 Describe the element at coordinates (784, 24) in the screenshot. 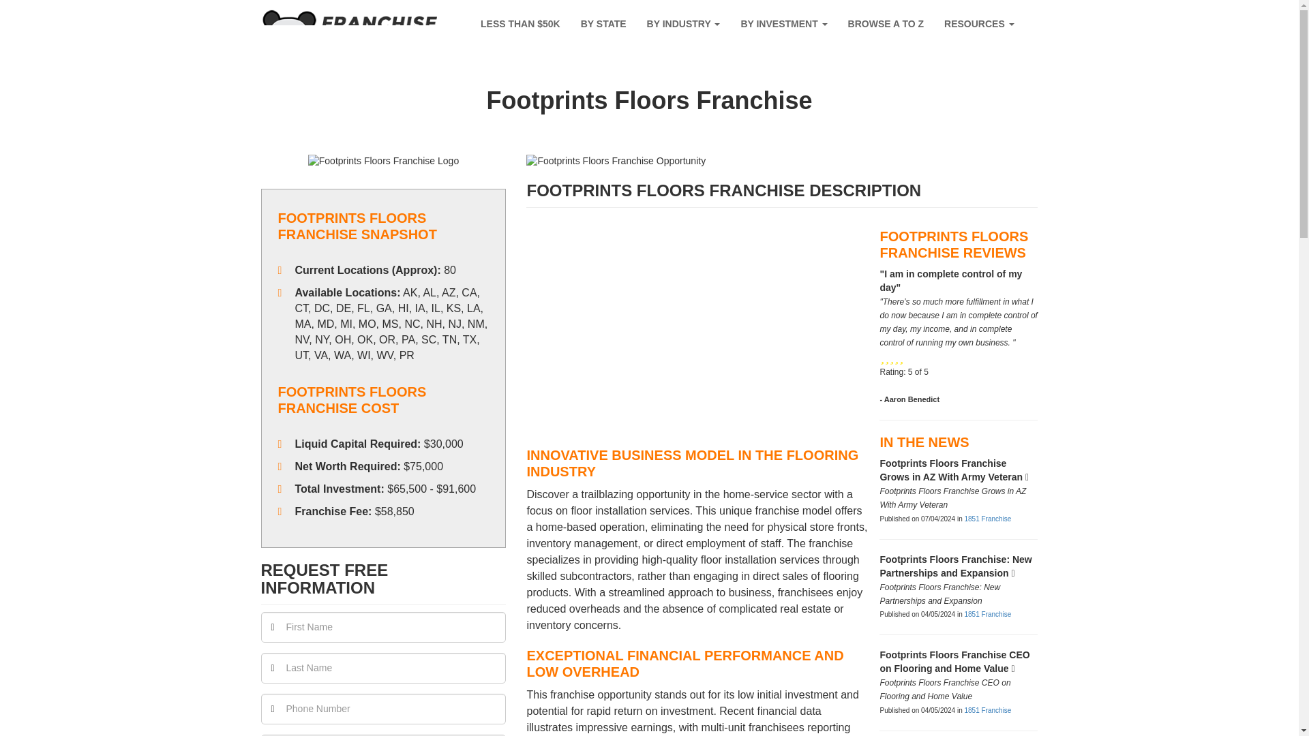

I see `BY INVESTMENT` at that location.